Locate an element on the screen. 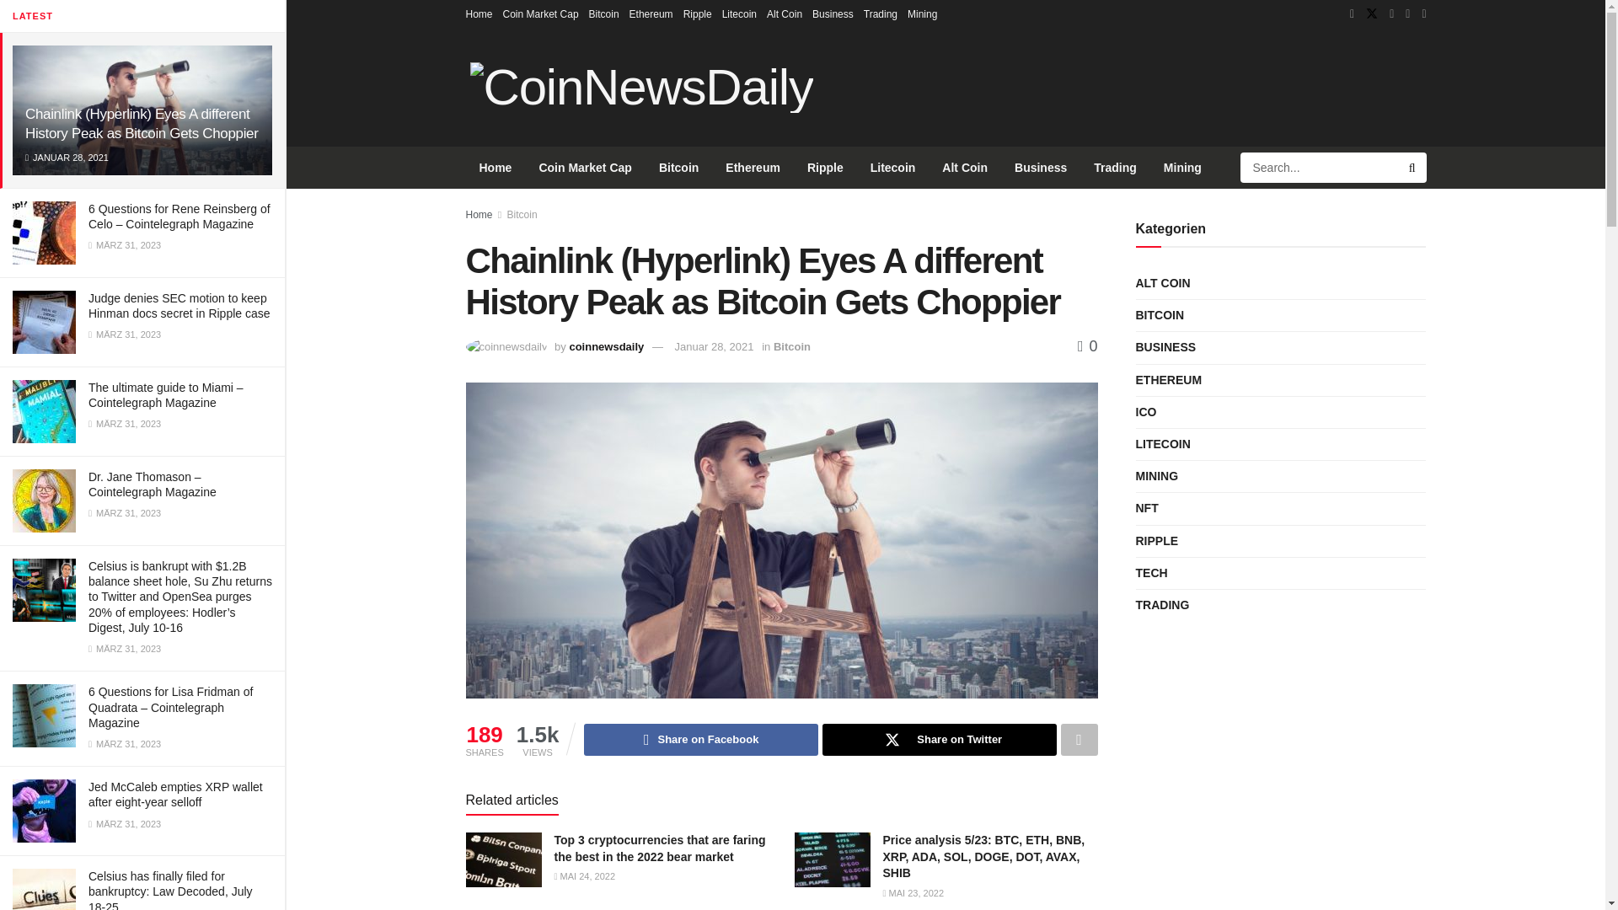 The image size is (1618, 910). Bitcoin is located at coordinates (603, 13).